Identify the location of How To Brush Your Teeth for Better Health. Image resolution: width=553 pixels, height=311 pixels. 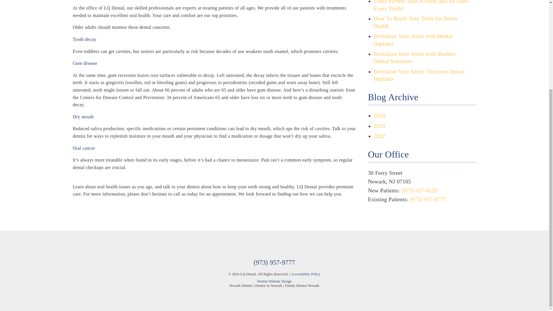
(416, 22).